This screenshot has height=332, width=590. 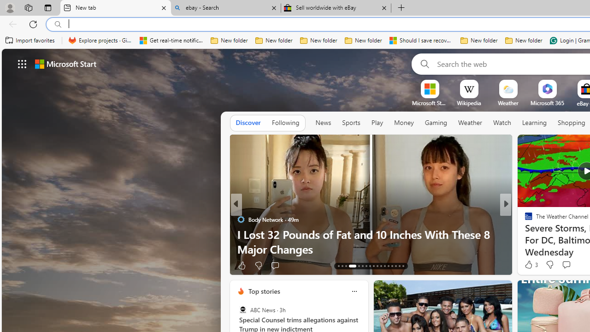 I want to click on Learning, so click(x=535, y=123).